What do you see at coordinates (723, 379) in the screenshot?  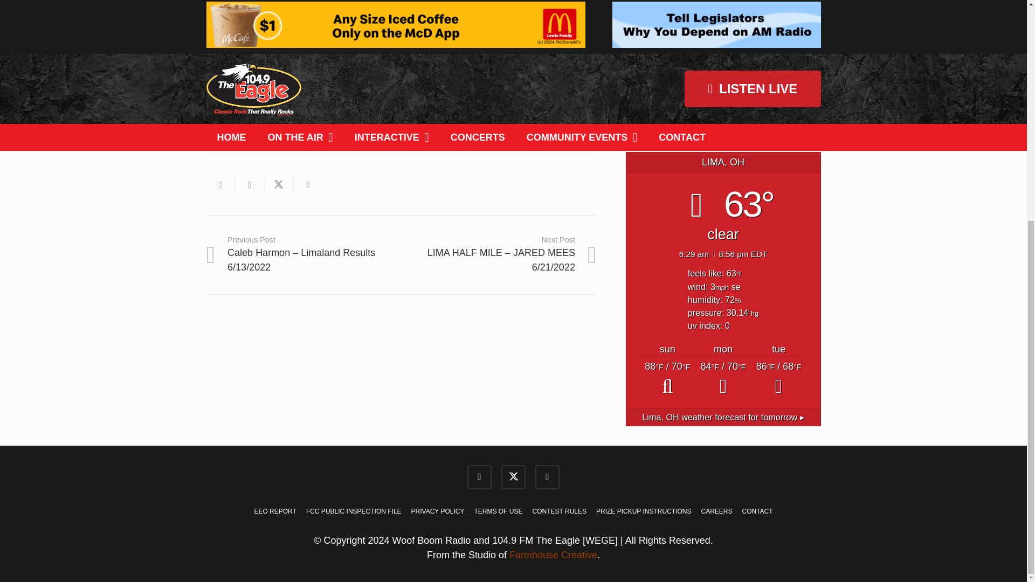 I see `Scattered Thunderstorms` at bounding box center [723, 379].